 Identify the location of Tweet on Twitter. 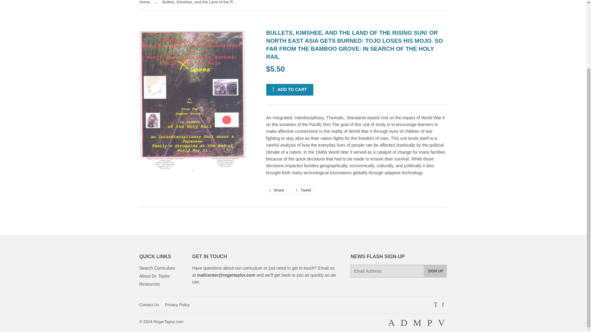
(289, 90).